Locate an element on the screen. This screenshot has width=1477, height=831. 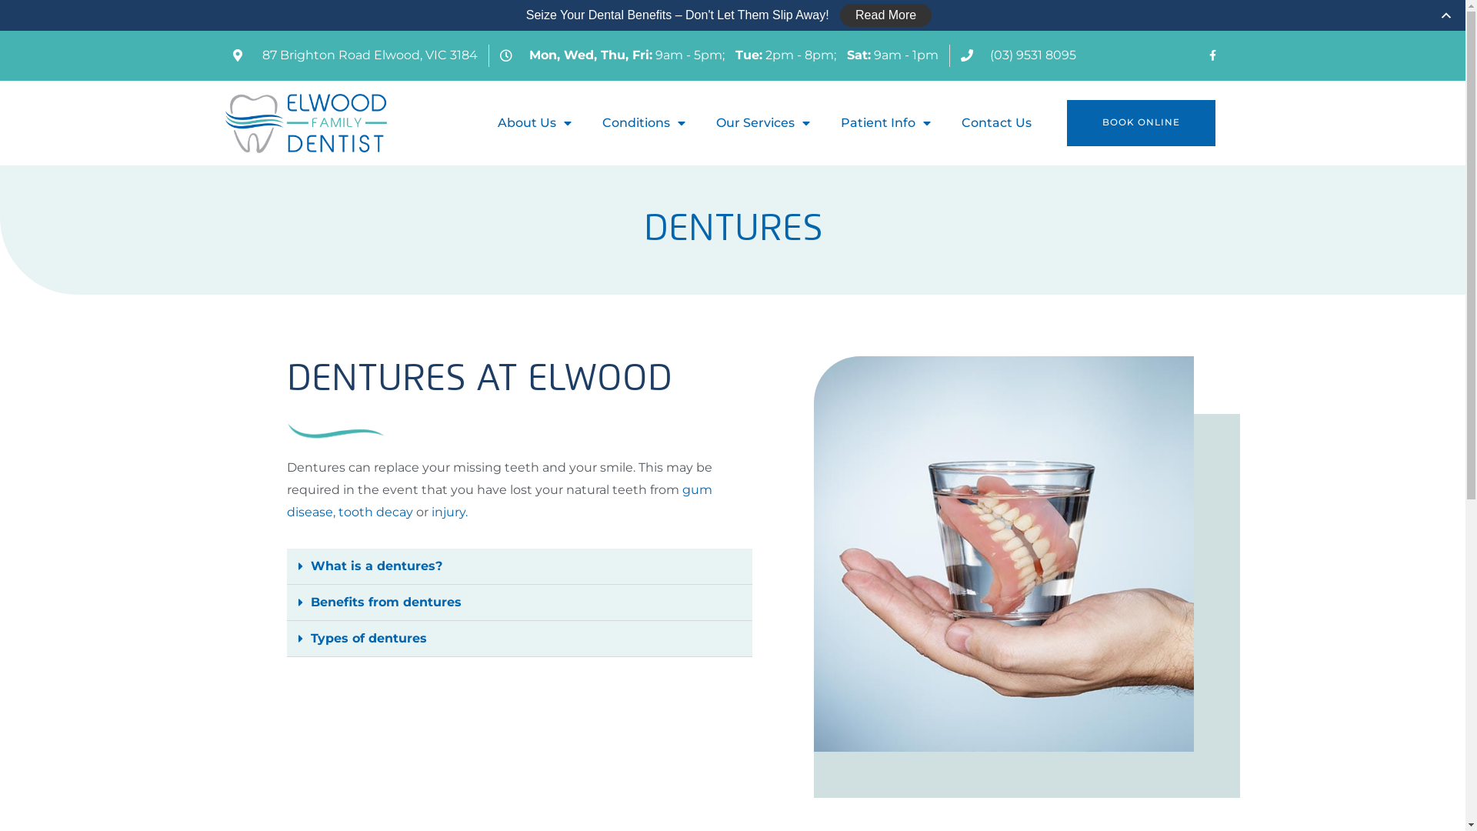
BOOK ONLINE is located at coordinates (1142, 123).